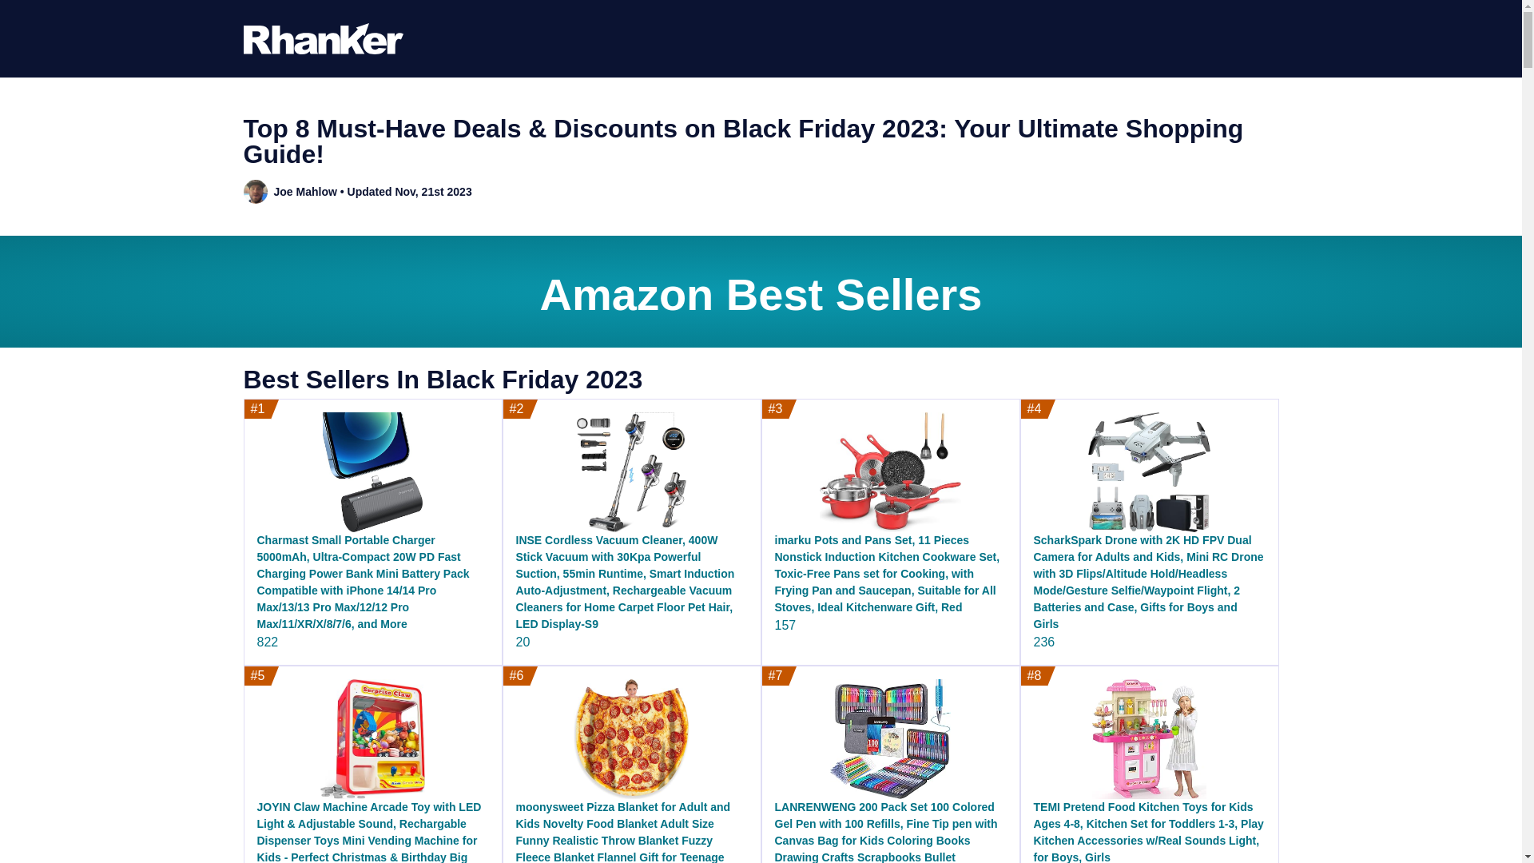  What do you see at coordinates (304, 192) in the screenshot?
I see `Joe Mahlow` at bounding box center [304, 192].